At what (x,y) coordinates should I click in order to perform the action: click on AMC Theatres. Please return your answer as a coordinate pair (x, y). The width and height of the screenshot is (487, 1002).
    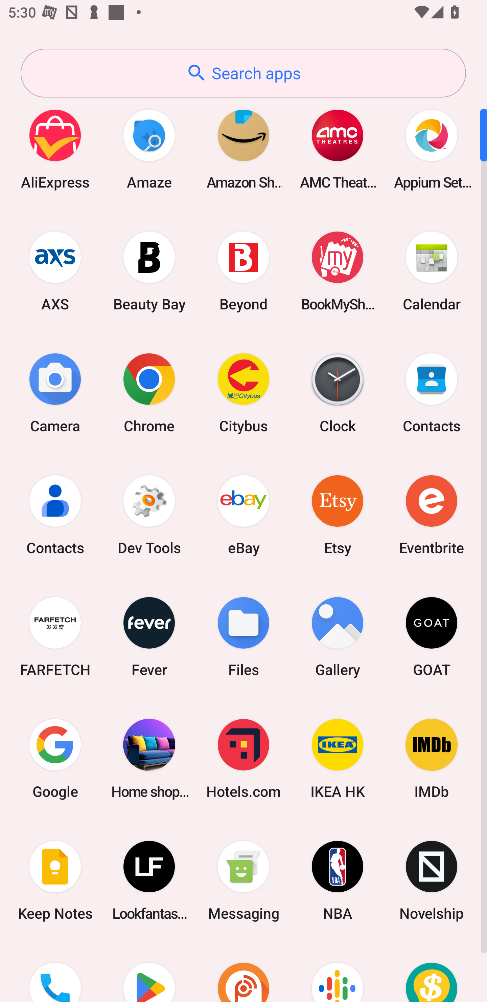
    Looking at the image, I should click on (338, 149).